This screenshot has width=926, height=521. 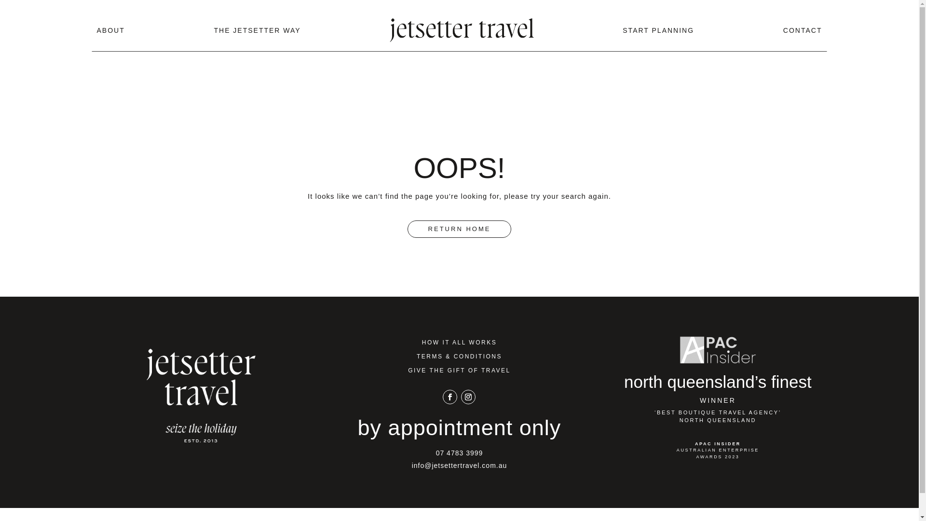 I want to click on Follow on Instagram, so click(x=468, y=397).